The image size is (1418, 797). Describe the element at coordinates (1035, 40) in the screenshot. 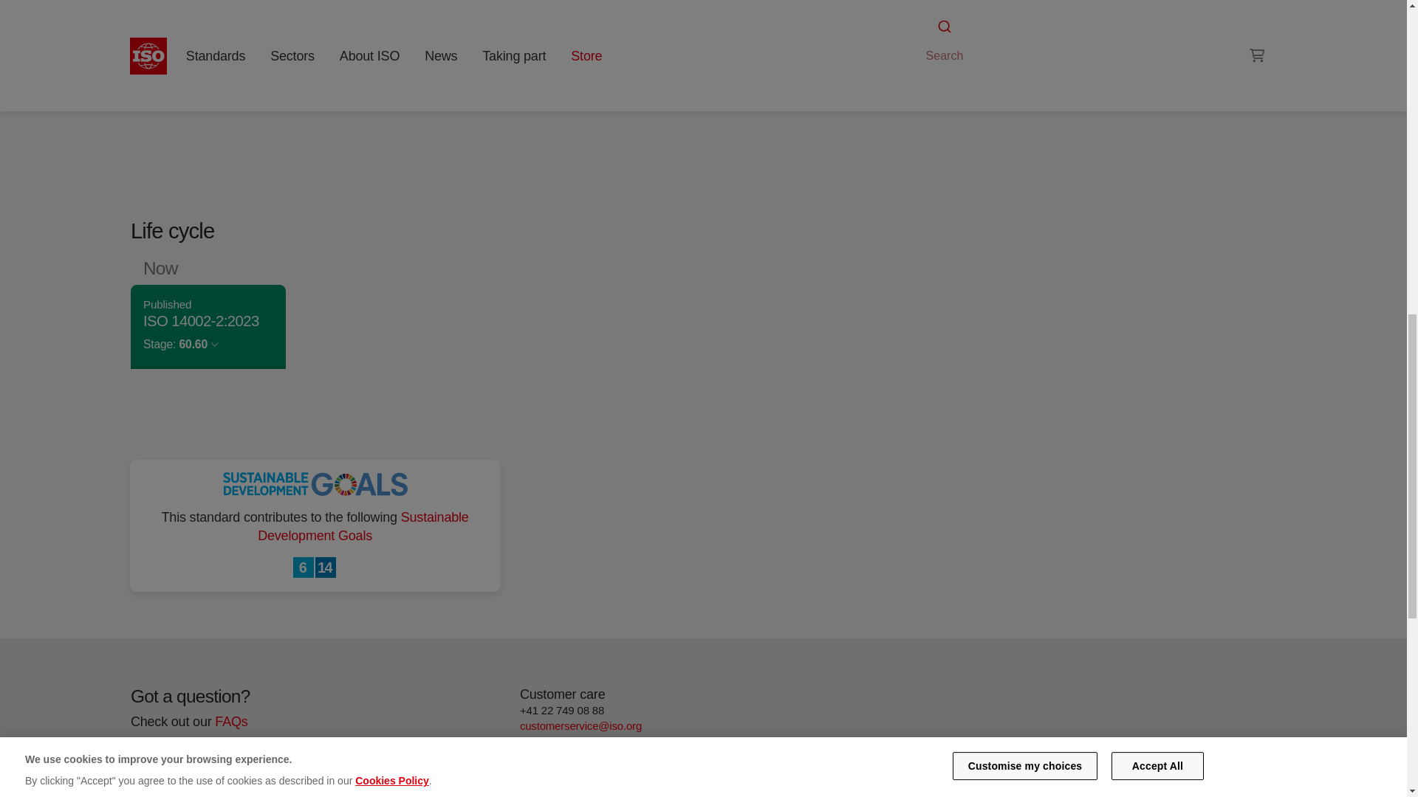

I see `13.020.10` at that location.